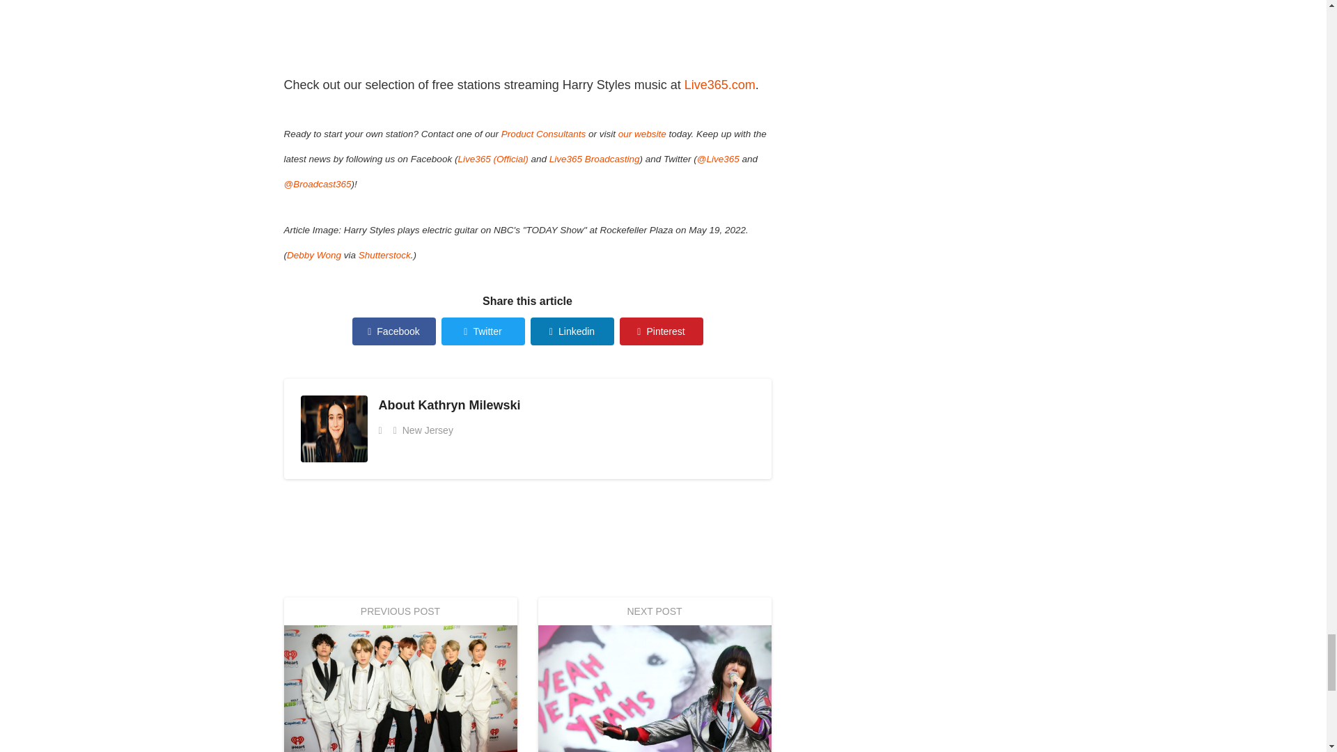 The height and width of the screenshot is (752, 1337). Describe the element at coordinates (483, 331) in the screenshot. I see `Share on Twitter` at that location.